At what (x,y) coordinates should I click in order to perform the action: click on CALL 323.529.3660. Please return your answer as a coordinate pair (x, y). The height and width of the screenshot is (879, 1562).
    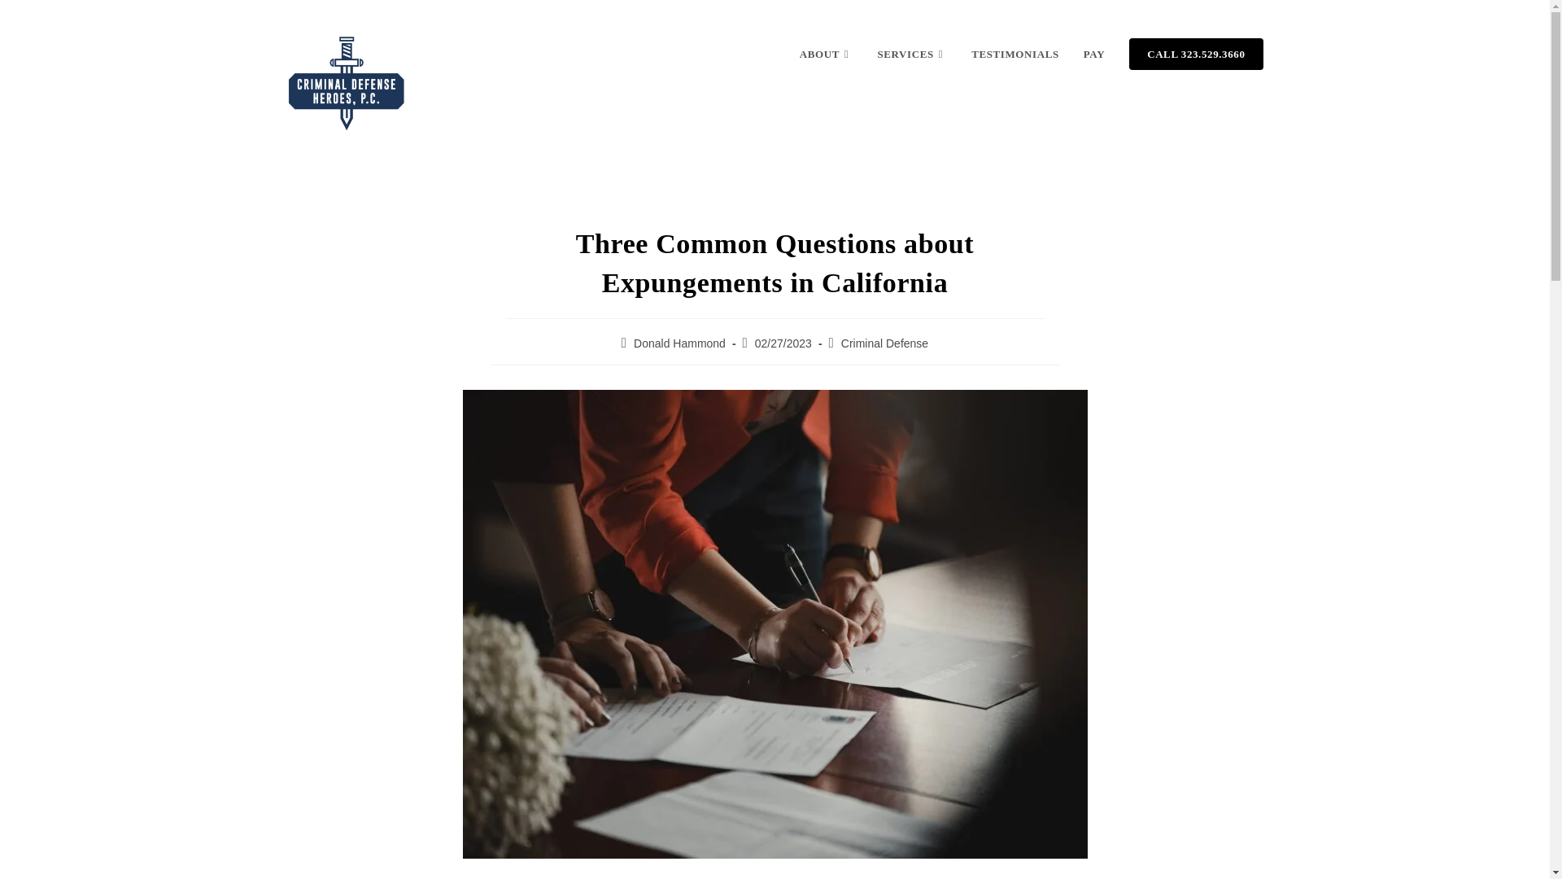
    Looking at the image, I should click on (1195, 54).